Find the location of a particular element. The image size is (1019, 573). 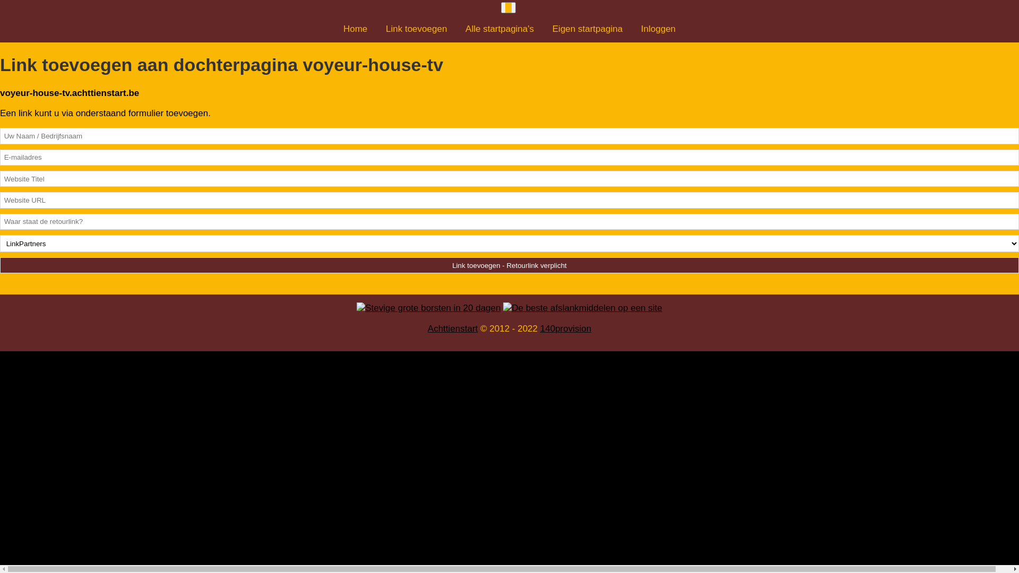

Alle startpagina's is located at coordinates (500, 29).